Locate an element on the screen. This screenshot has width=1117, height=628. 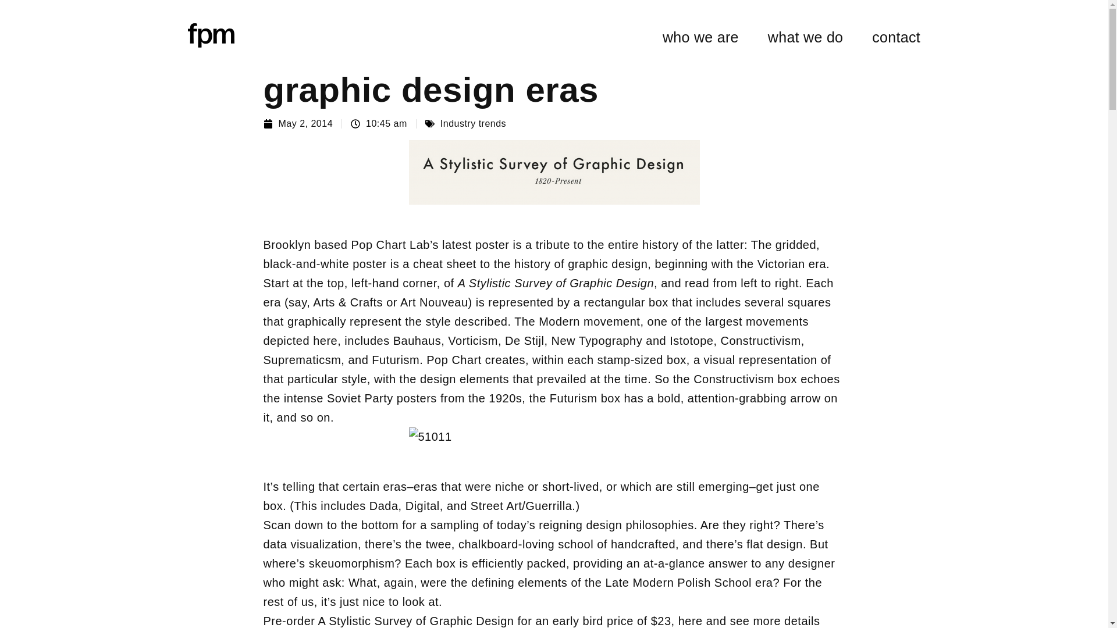
screen-shot-2014-05-01-at-42803-pm is located at coordinates (554, 172).